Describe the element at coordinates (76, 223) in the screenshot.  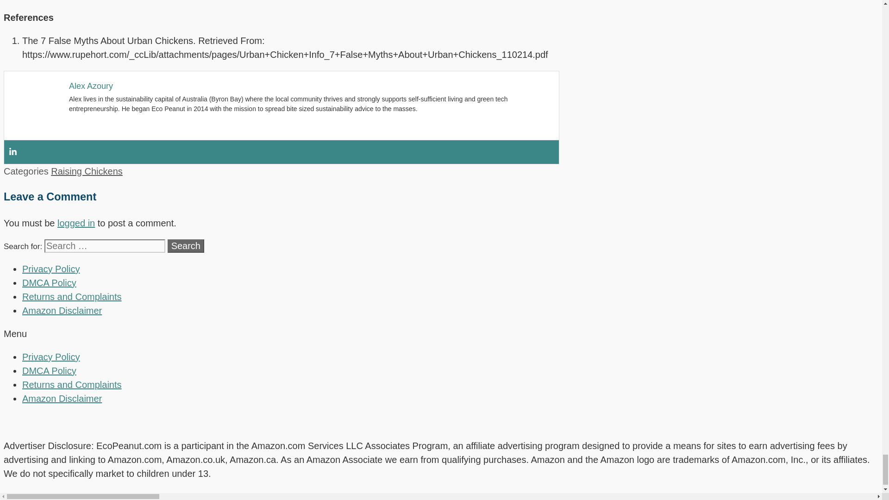
I see `logged in` at that location.